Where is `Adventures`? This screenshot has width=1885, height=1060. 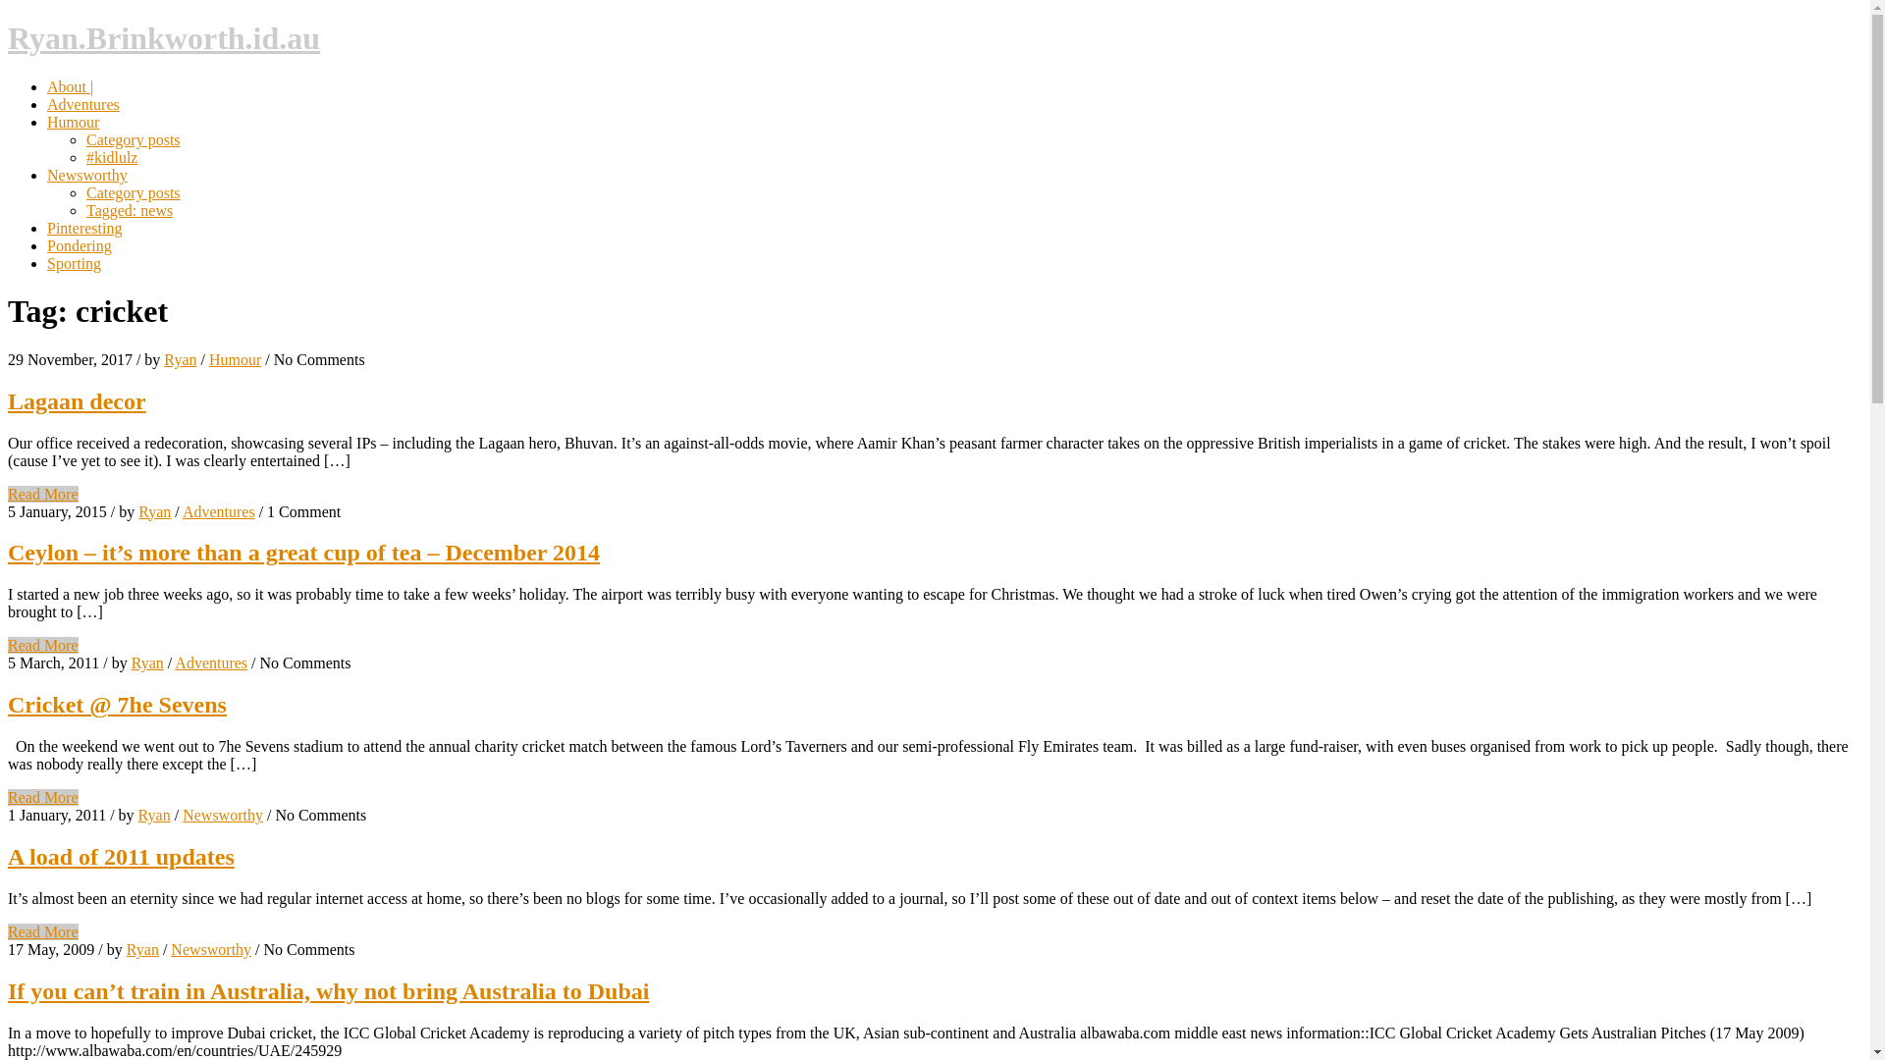
Adventures is located at coordinates (219, 512).